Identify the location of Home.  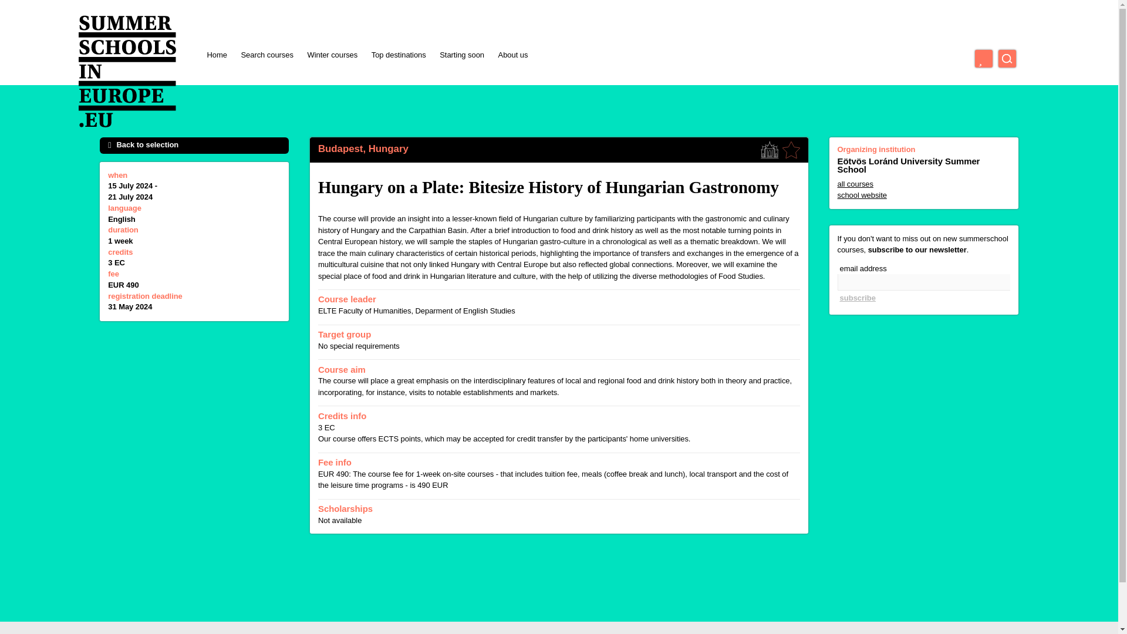
(216, 55).